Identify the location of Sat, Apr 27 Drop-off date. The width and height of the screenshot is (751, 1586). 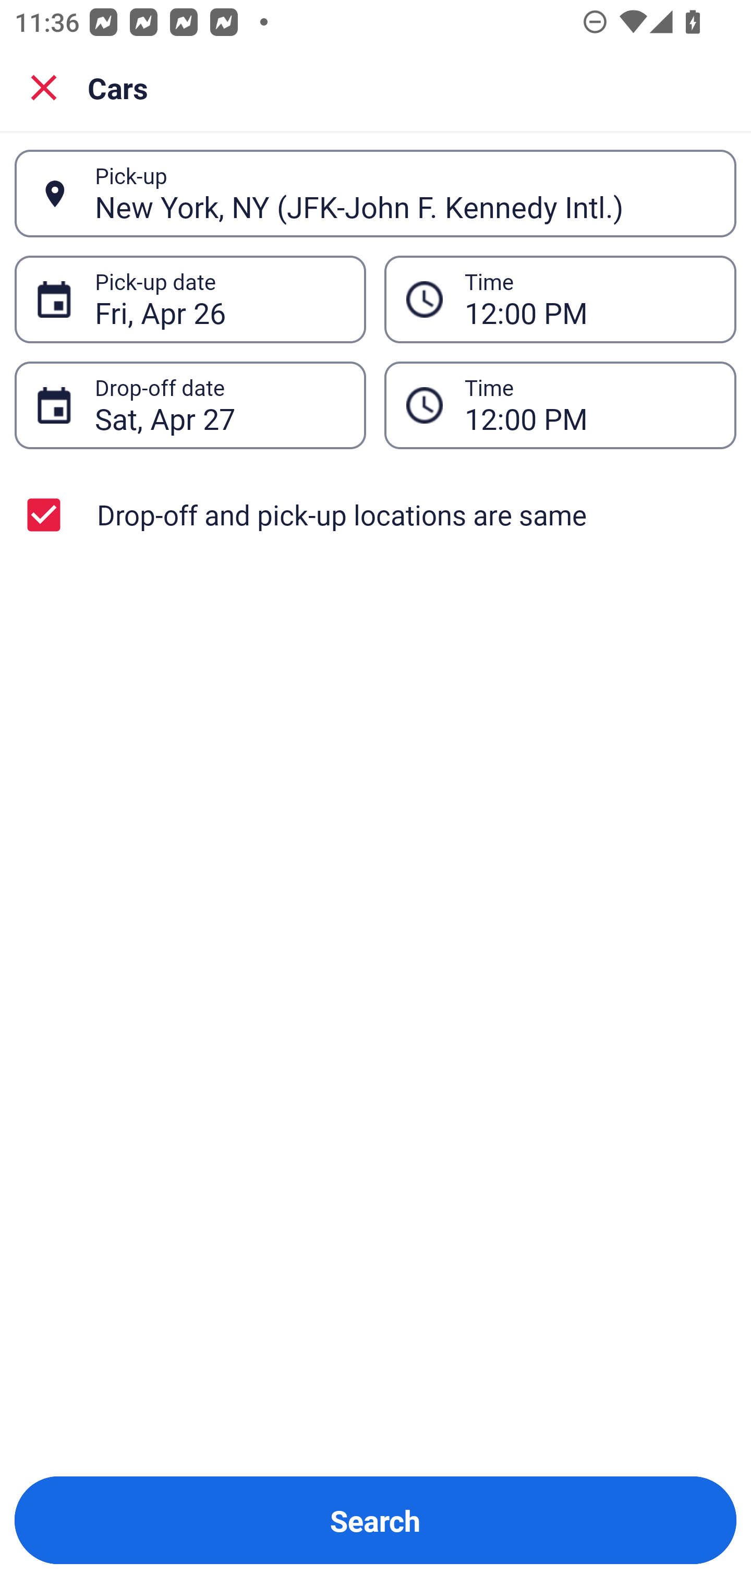
(190, 405).